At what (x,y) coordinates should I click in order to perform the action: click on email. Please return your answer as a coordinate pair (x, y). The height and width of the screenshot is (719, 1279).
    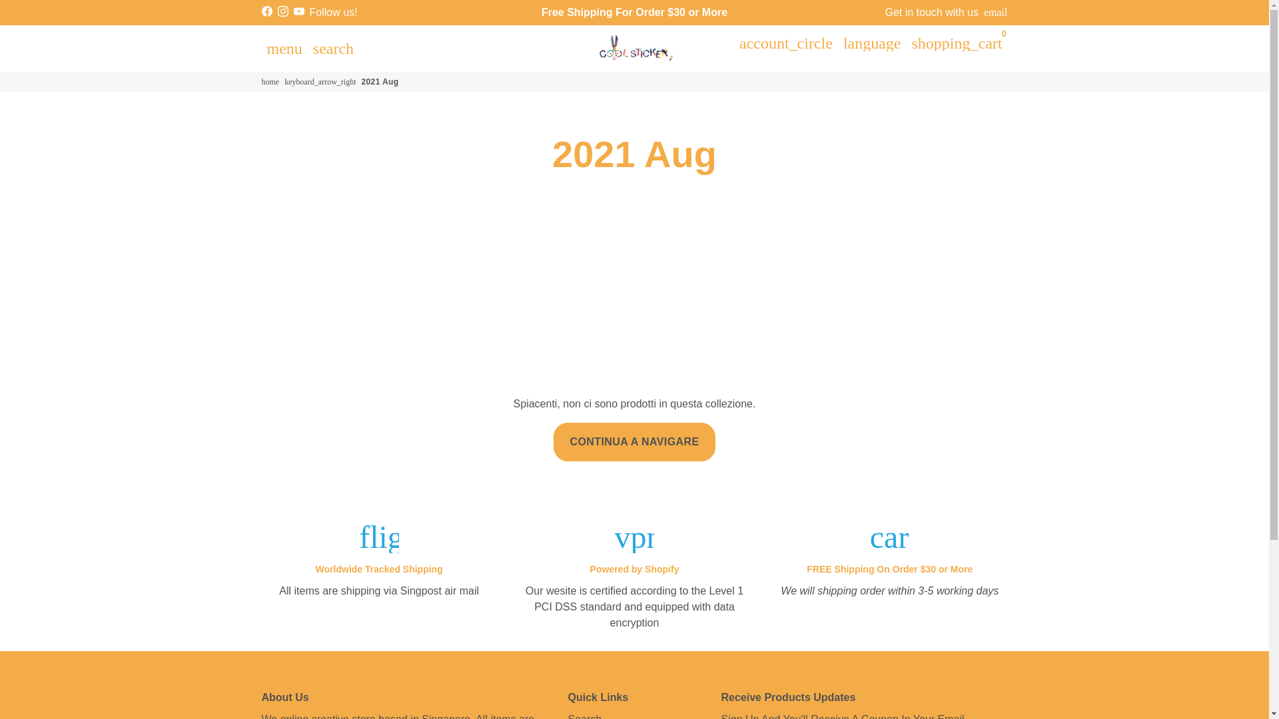
    Looking at the image, I should click on (995, 12).